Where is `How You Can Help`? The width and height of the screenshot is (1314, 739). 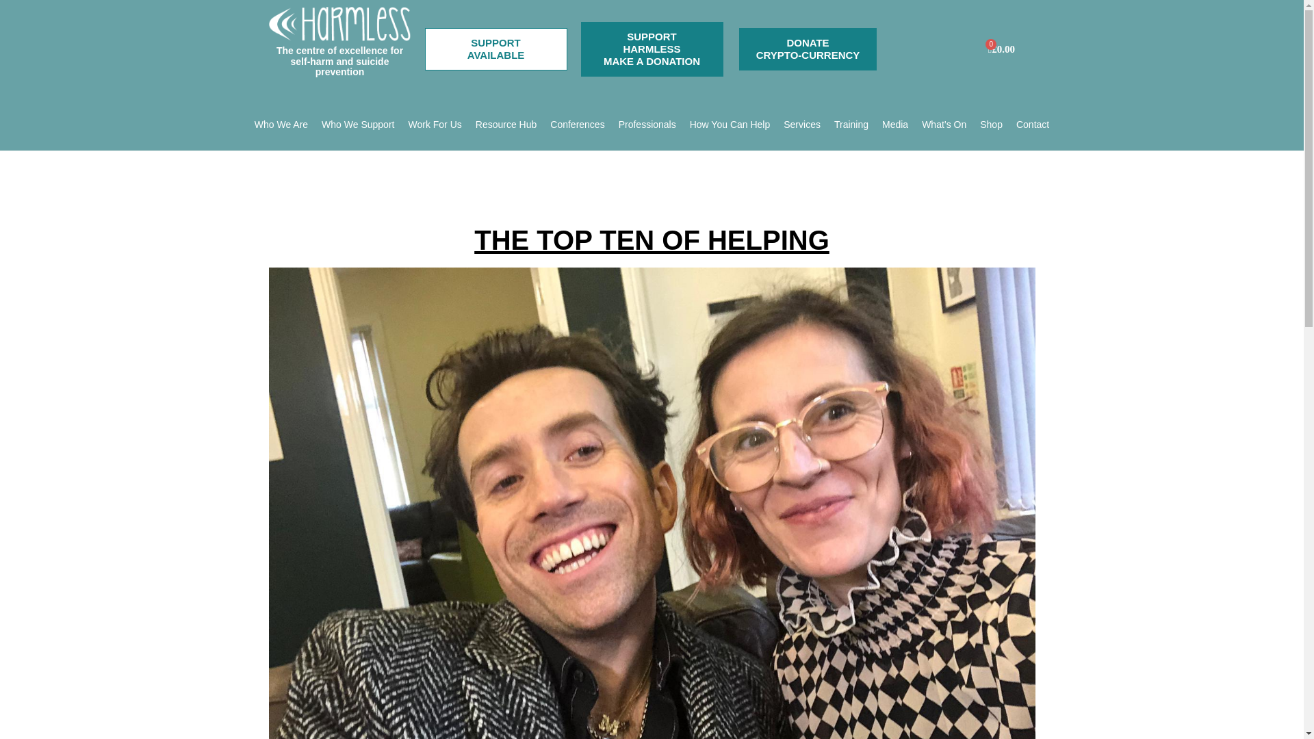
How You Can Help is located at coordinates (730, 125).